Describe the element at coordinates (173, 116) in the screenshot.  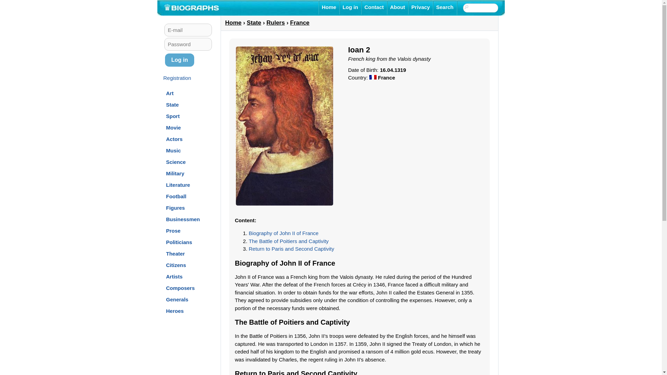
I see `Sport` at that location.